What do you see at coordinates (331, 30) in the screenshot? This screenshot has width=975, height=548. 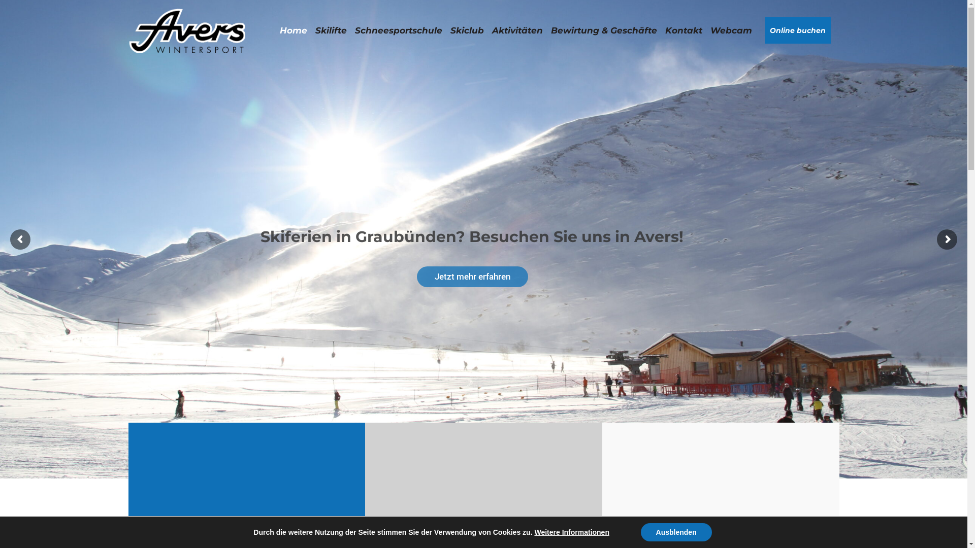 I see `Skilifte` at bounding box center [331, 30].